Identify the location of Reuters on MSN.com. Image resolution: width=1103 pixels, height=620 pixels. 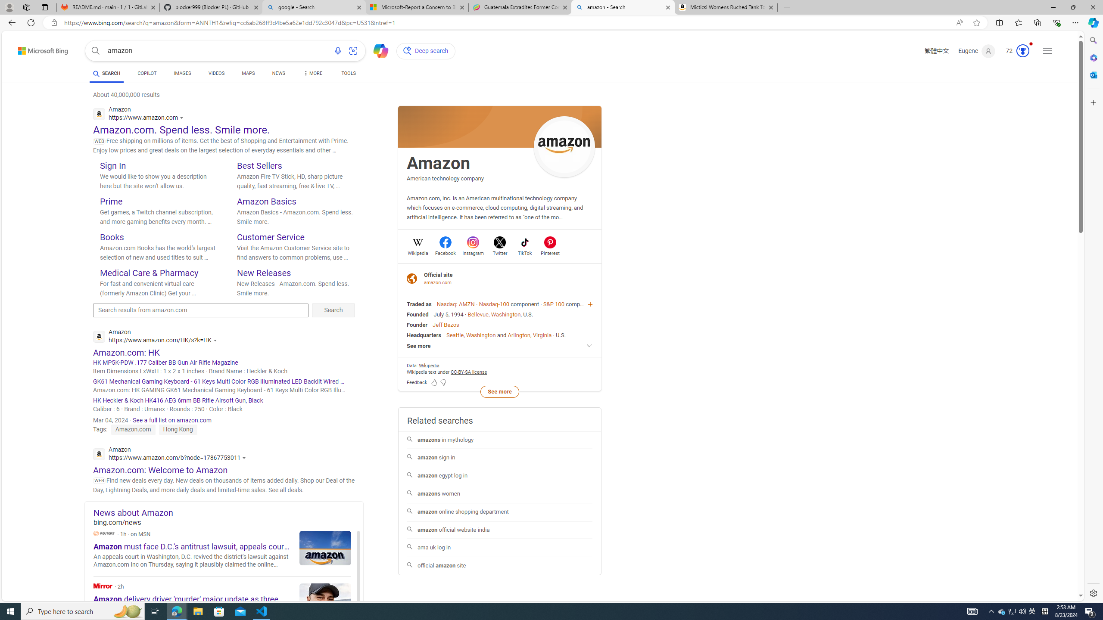
(104, 533).